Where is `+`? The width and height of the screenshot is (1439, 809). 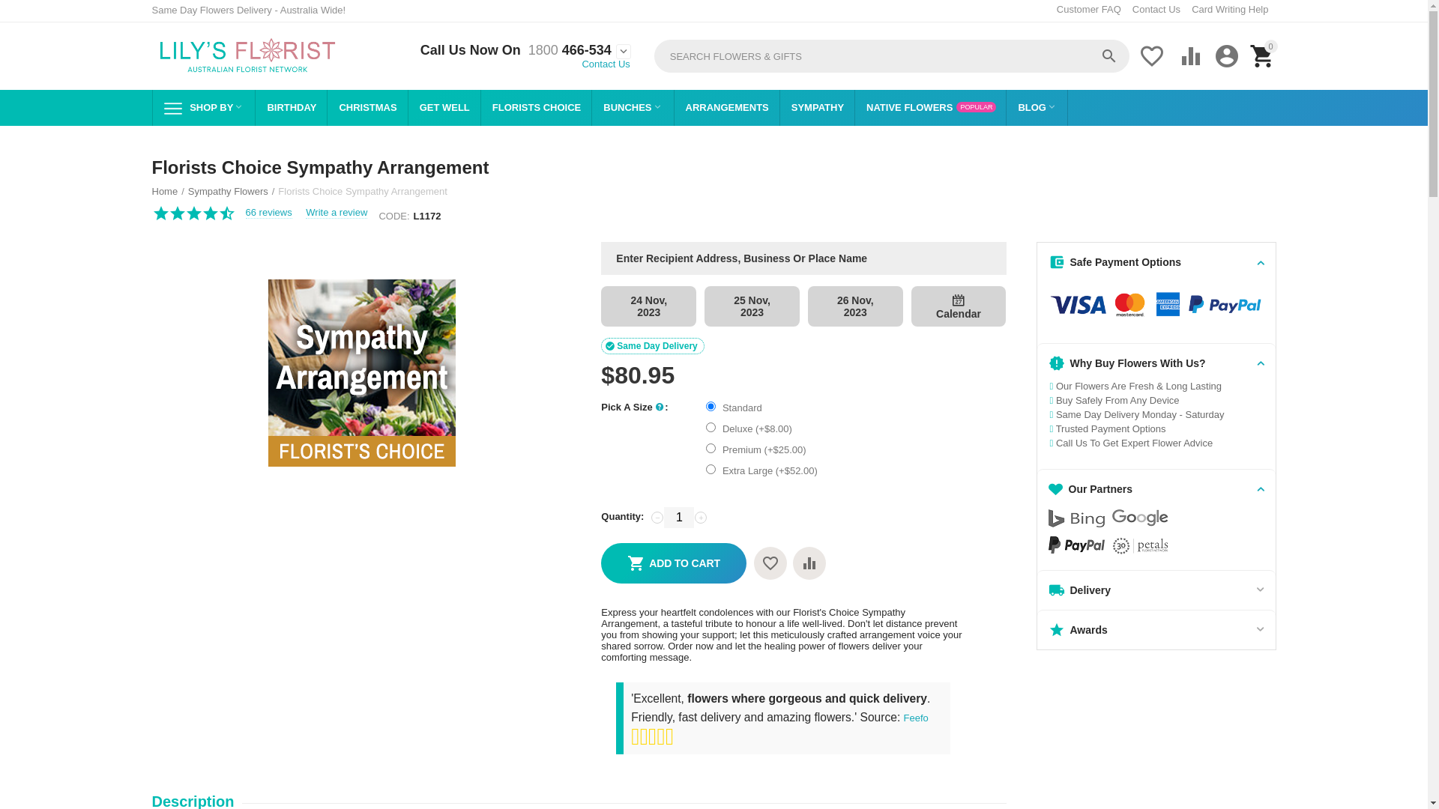
+ is located at coordinates (701, 518).